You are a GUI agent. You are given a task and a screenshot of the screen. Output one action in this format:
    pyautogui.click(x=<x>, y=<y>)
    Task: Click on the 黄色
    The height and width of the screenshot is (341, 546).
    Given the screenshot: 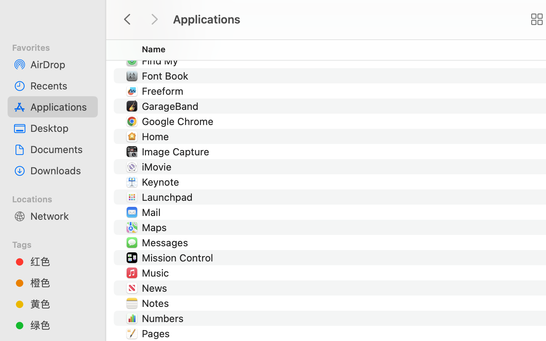 What is the action you would take?
    pyautogui.click(x=61, y=304)
    